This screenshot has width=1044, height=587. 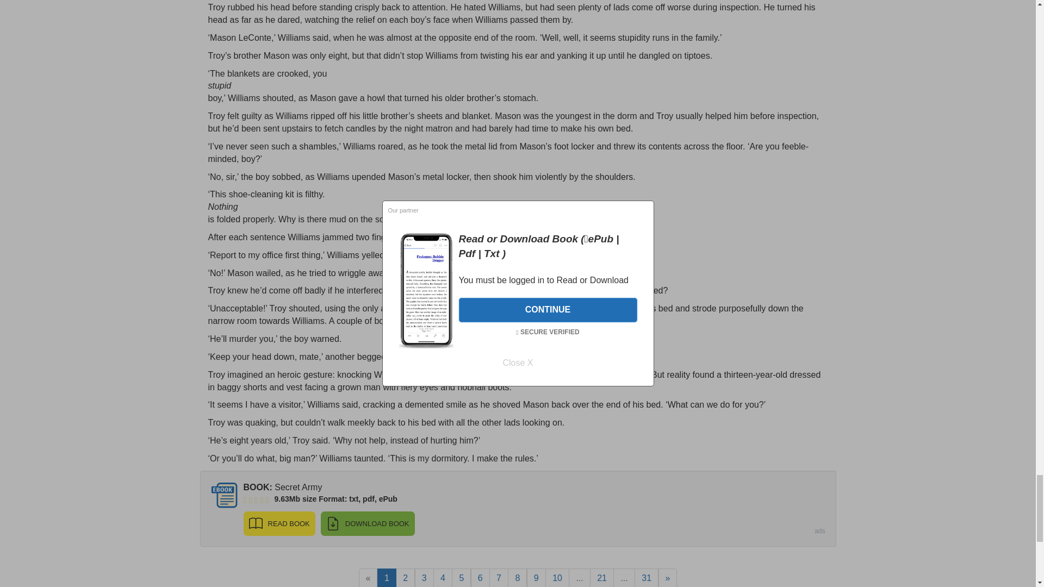 I want to click on 10, so click(x=557, y=578).